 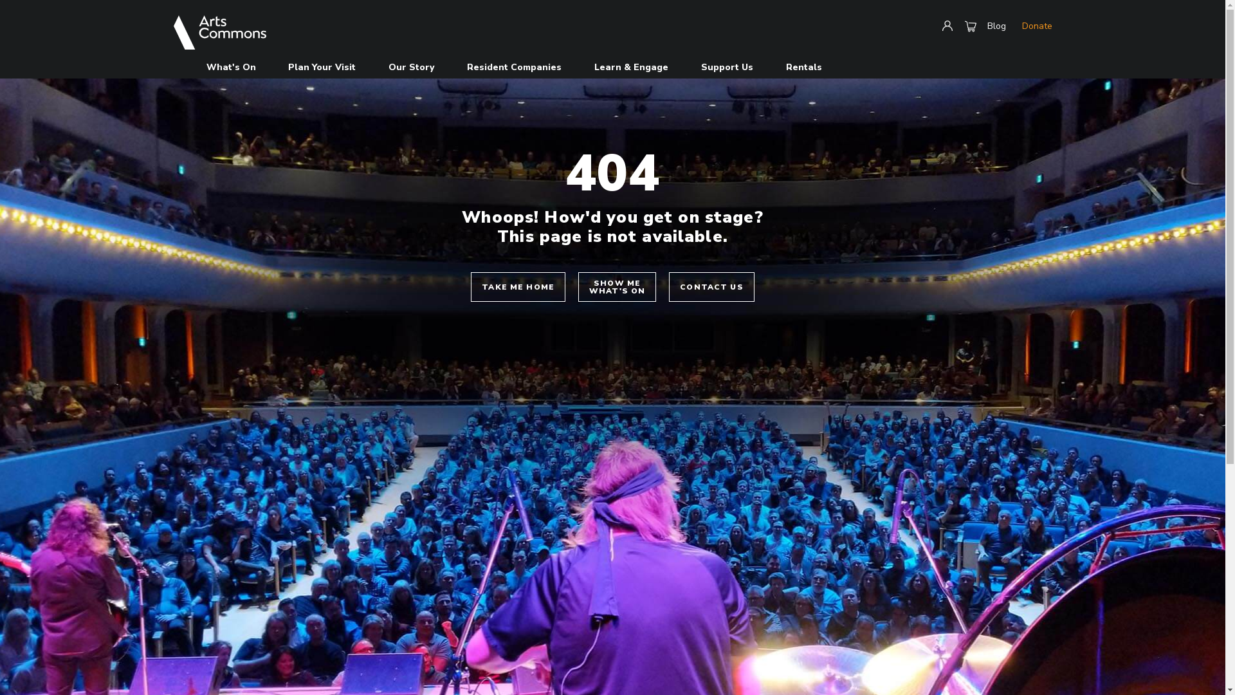 What do you see at coordinates (804, 67) in the screenshot?
I see `Rentals` at bounding box center [804, 67].